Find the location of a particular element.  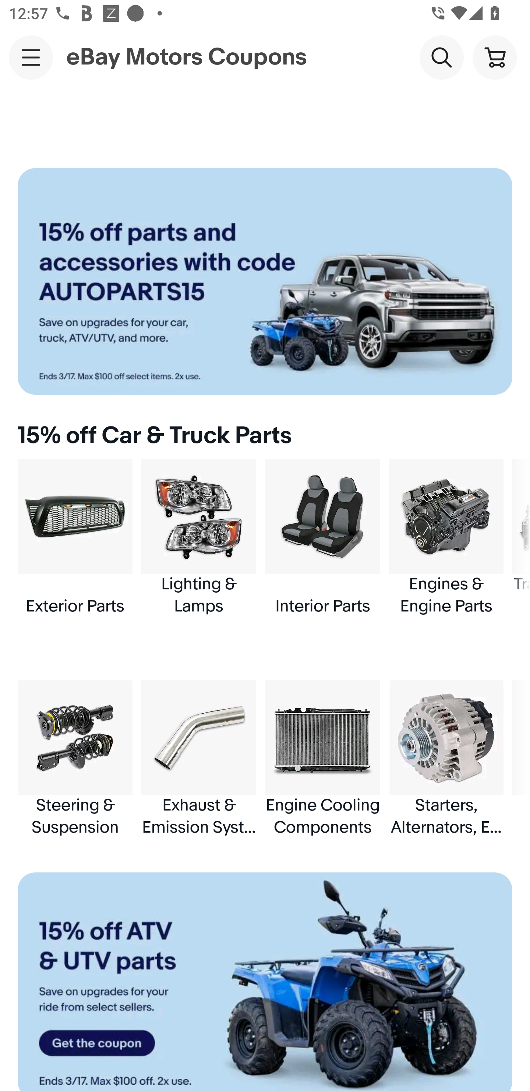

Engine Cooling Components is located at coordinates (322, 759).